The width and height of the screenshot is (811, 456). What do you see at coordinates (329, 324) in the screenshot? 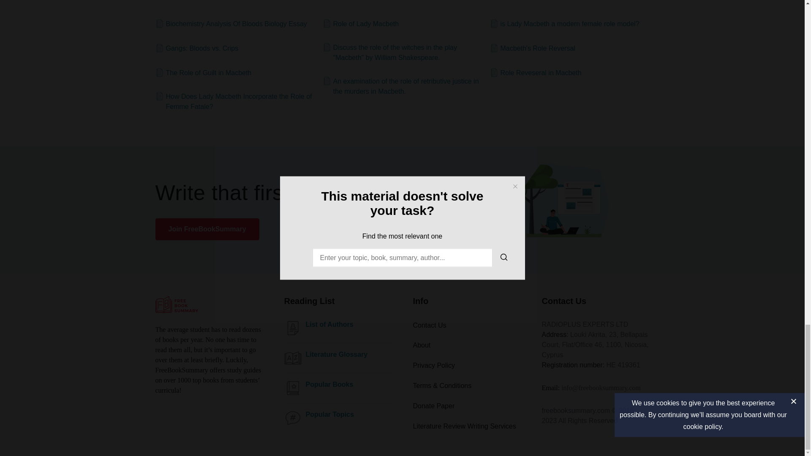
I see `List of Authors` at bounding box center [329, 324].